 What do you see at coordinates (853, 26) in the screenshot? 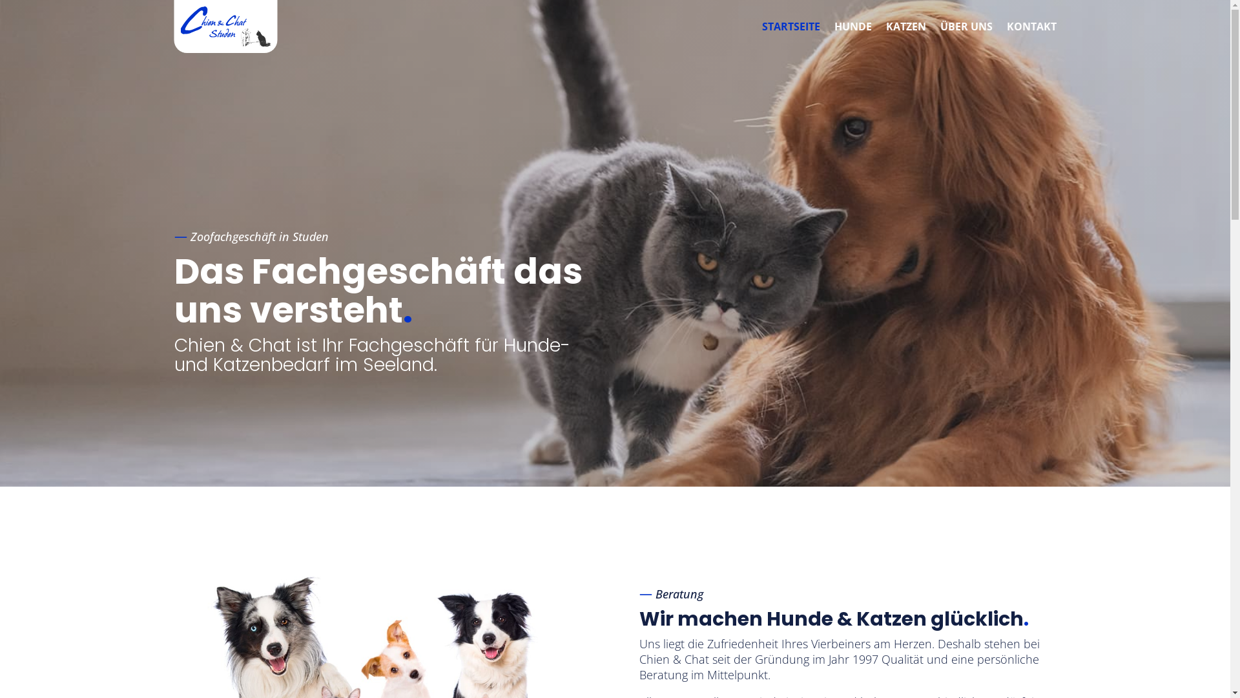
I see `HUNDE` at bounding box center [853, 26].